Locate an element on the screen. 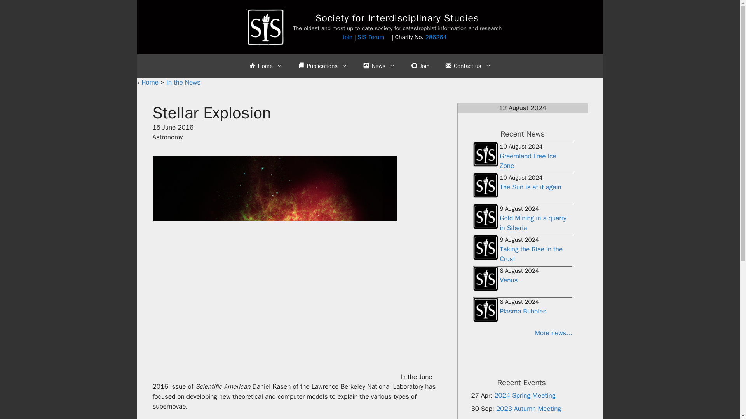  News is located at coordinates (378, 66).